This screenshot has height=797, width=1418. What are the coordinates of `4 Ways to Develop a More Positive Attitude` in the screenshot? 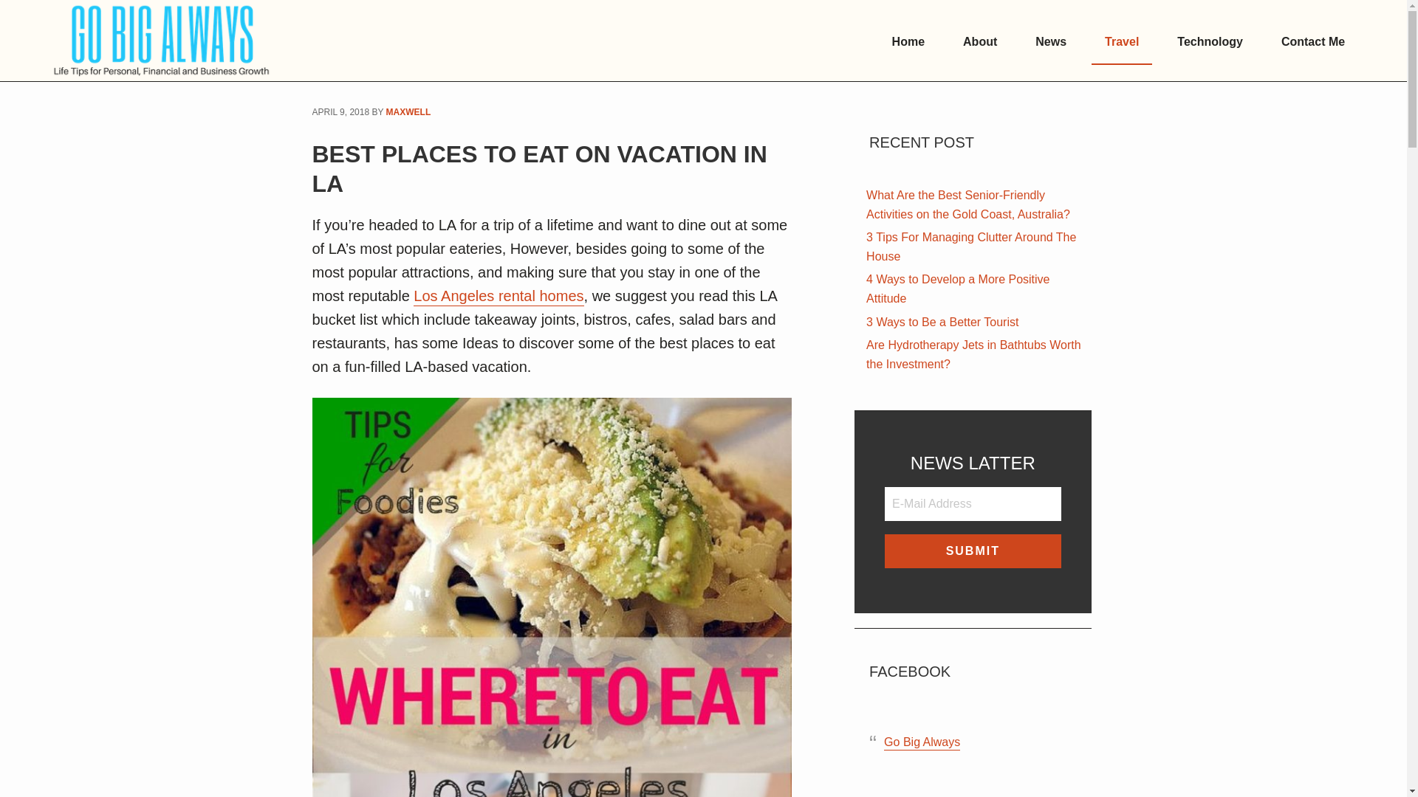 It's located at (957, 289).